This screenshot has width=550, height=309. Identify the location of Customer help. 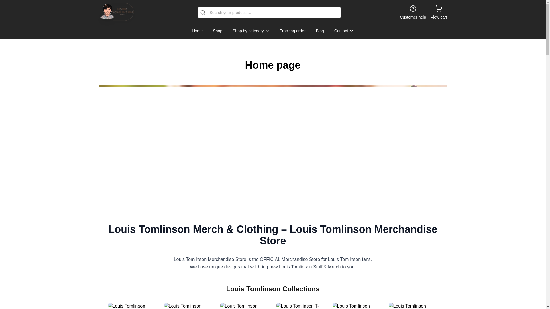
(412, 13).